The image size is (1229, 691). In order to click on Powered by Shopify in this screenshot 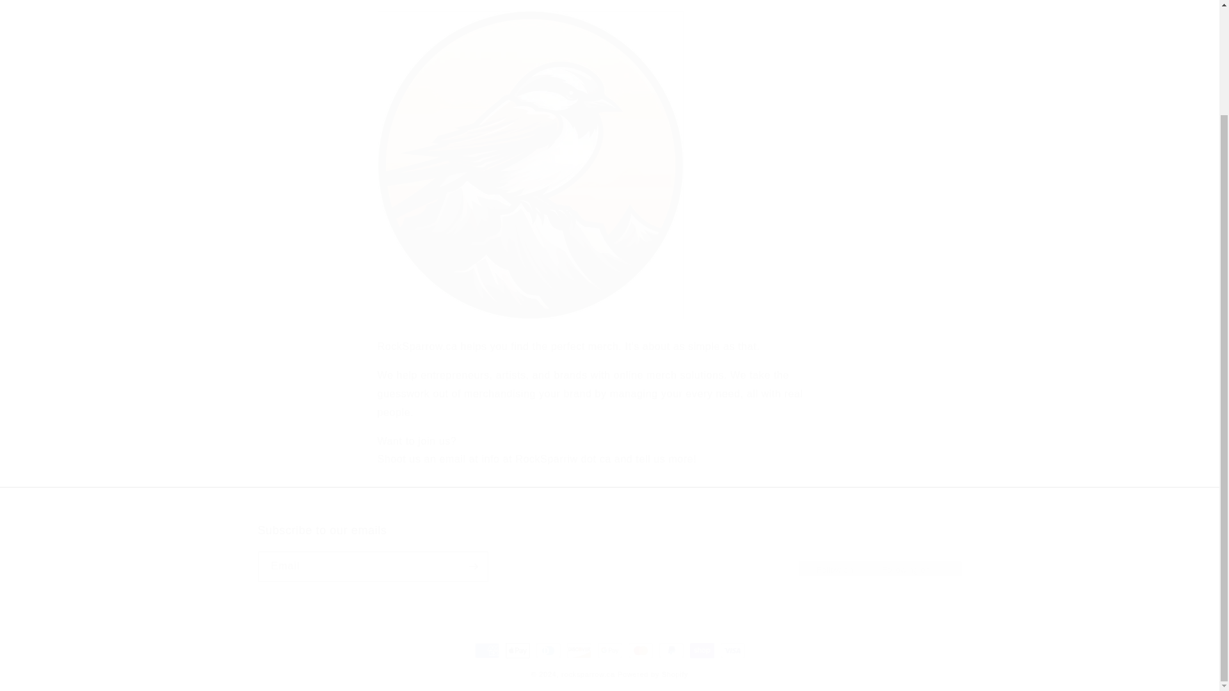, I will do `click(588, 674)`.